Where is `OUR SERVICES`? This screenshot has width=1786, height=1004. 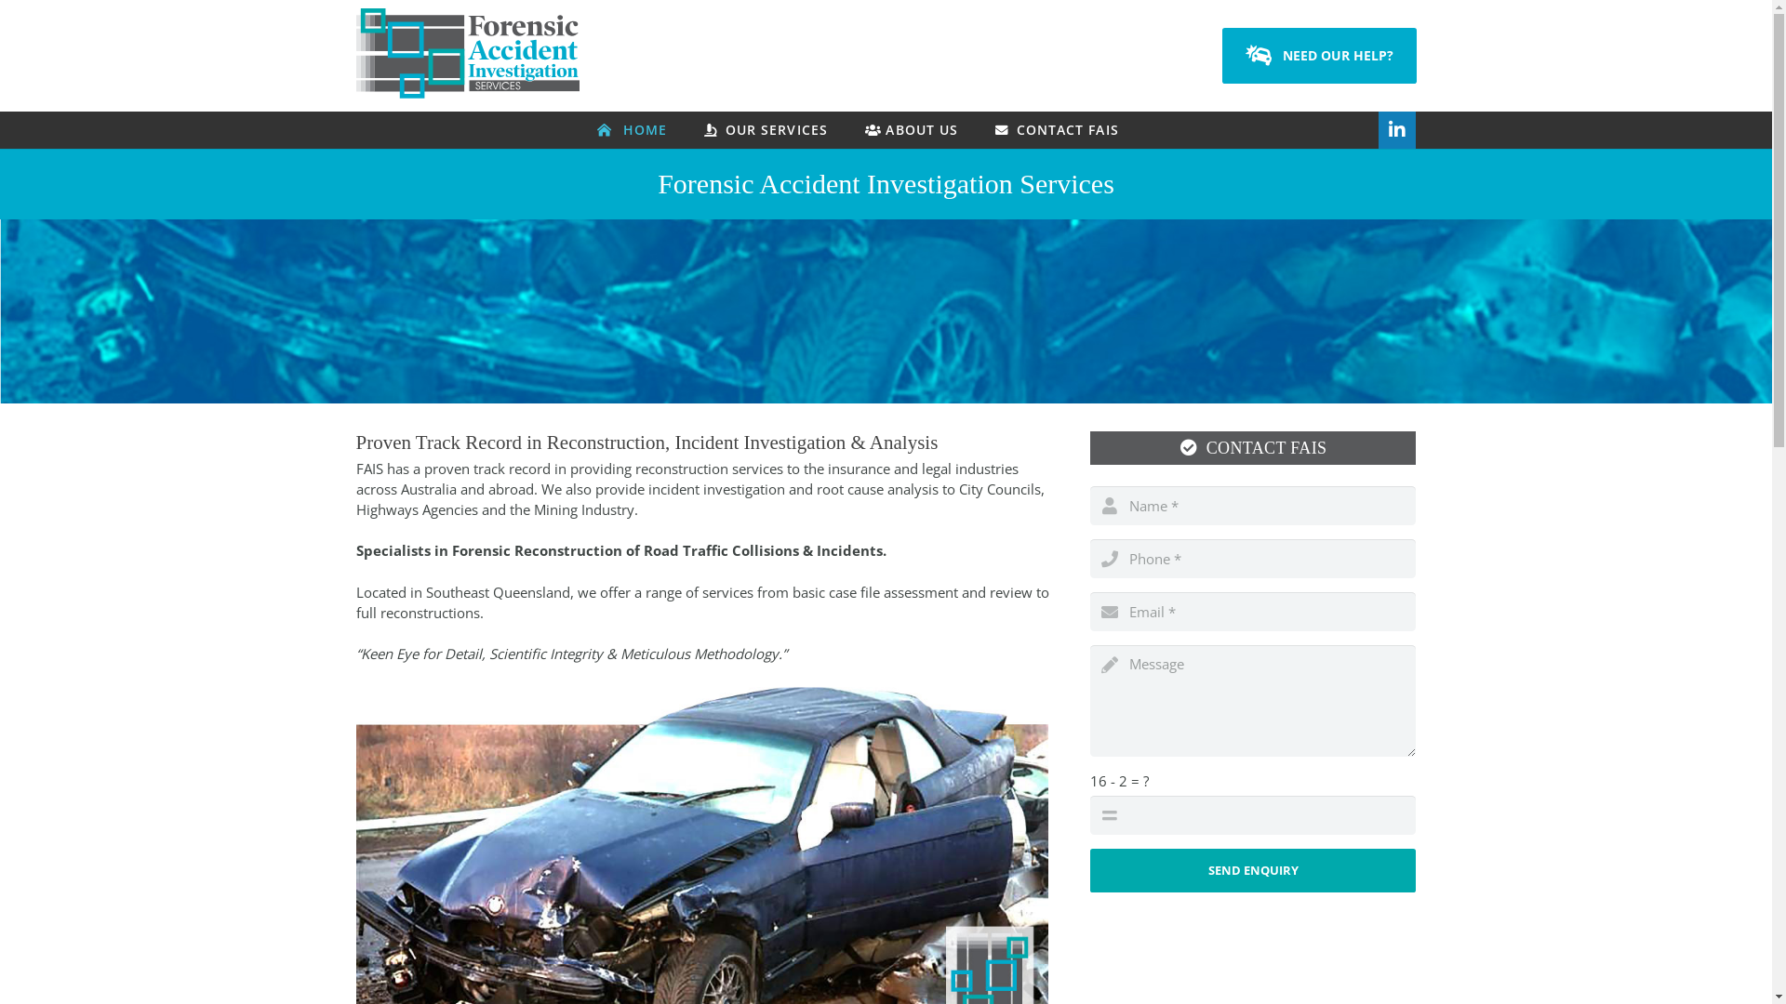 OUR SERVICES is located at coordinates (766, 130).